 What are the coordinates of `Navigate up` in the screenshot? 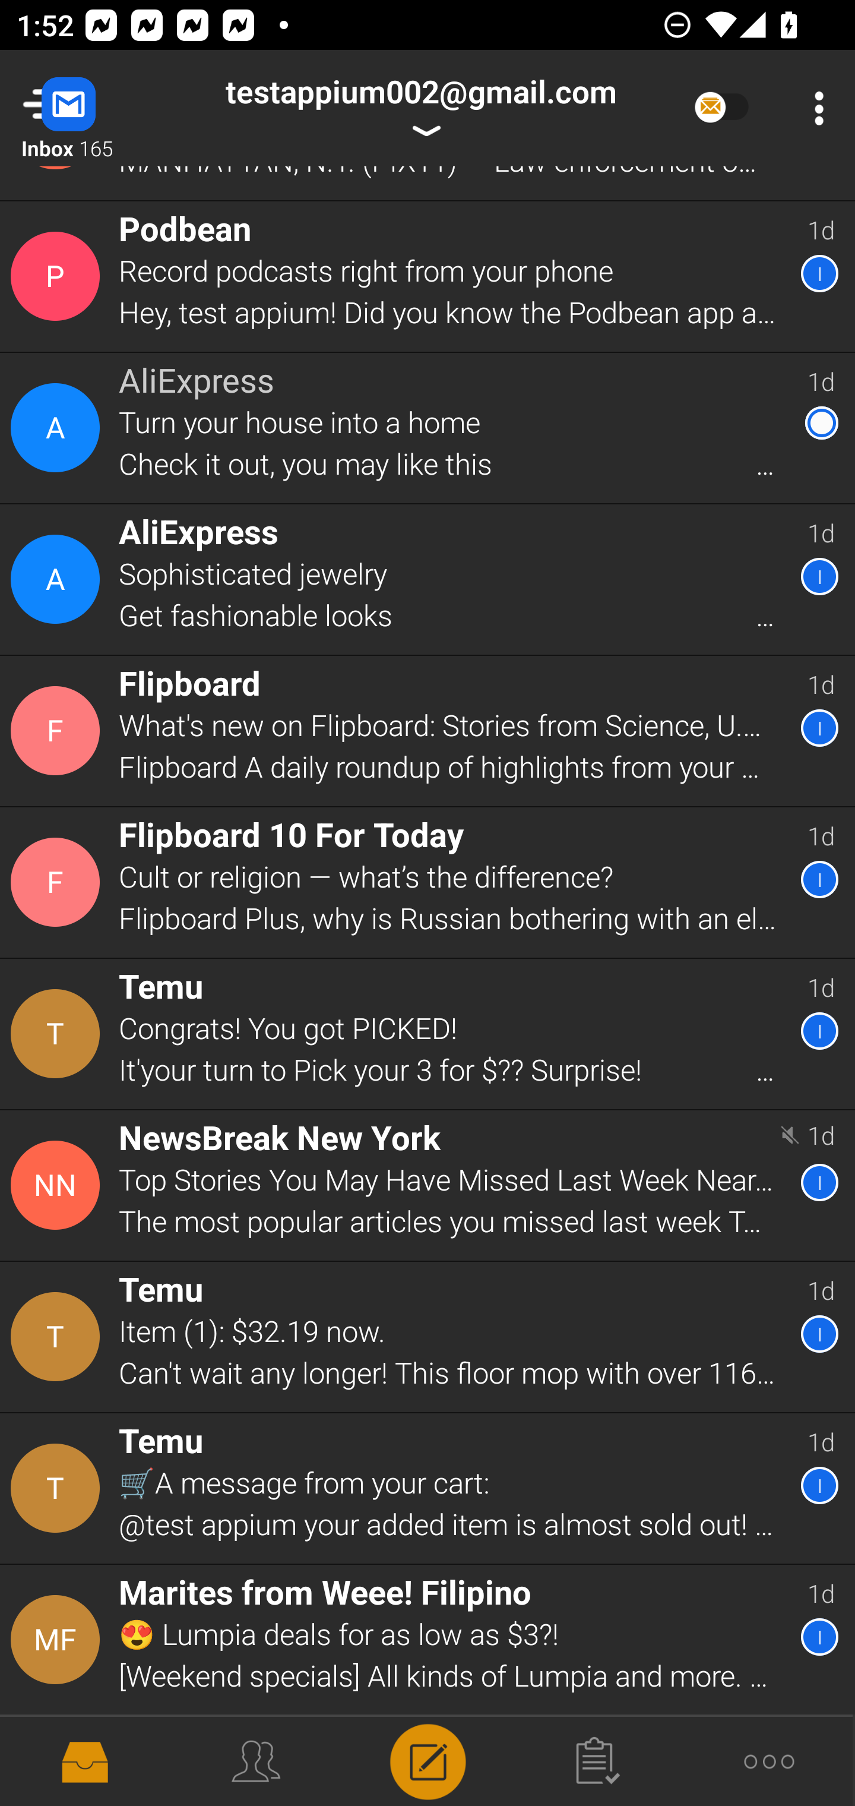 It's located at (94, 108).